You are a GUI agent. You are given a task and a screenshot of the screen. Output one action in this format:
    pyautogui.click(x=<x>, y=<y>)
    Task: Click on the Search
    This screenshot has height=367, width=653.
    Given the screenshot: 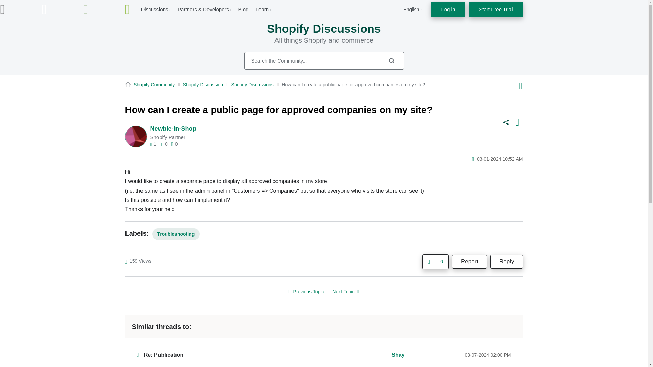 What is the action you would take?
    pyautogui.click(x=391, y=60)
    